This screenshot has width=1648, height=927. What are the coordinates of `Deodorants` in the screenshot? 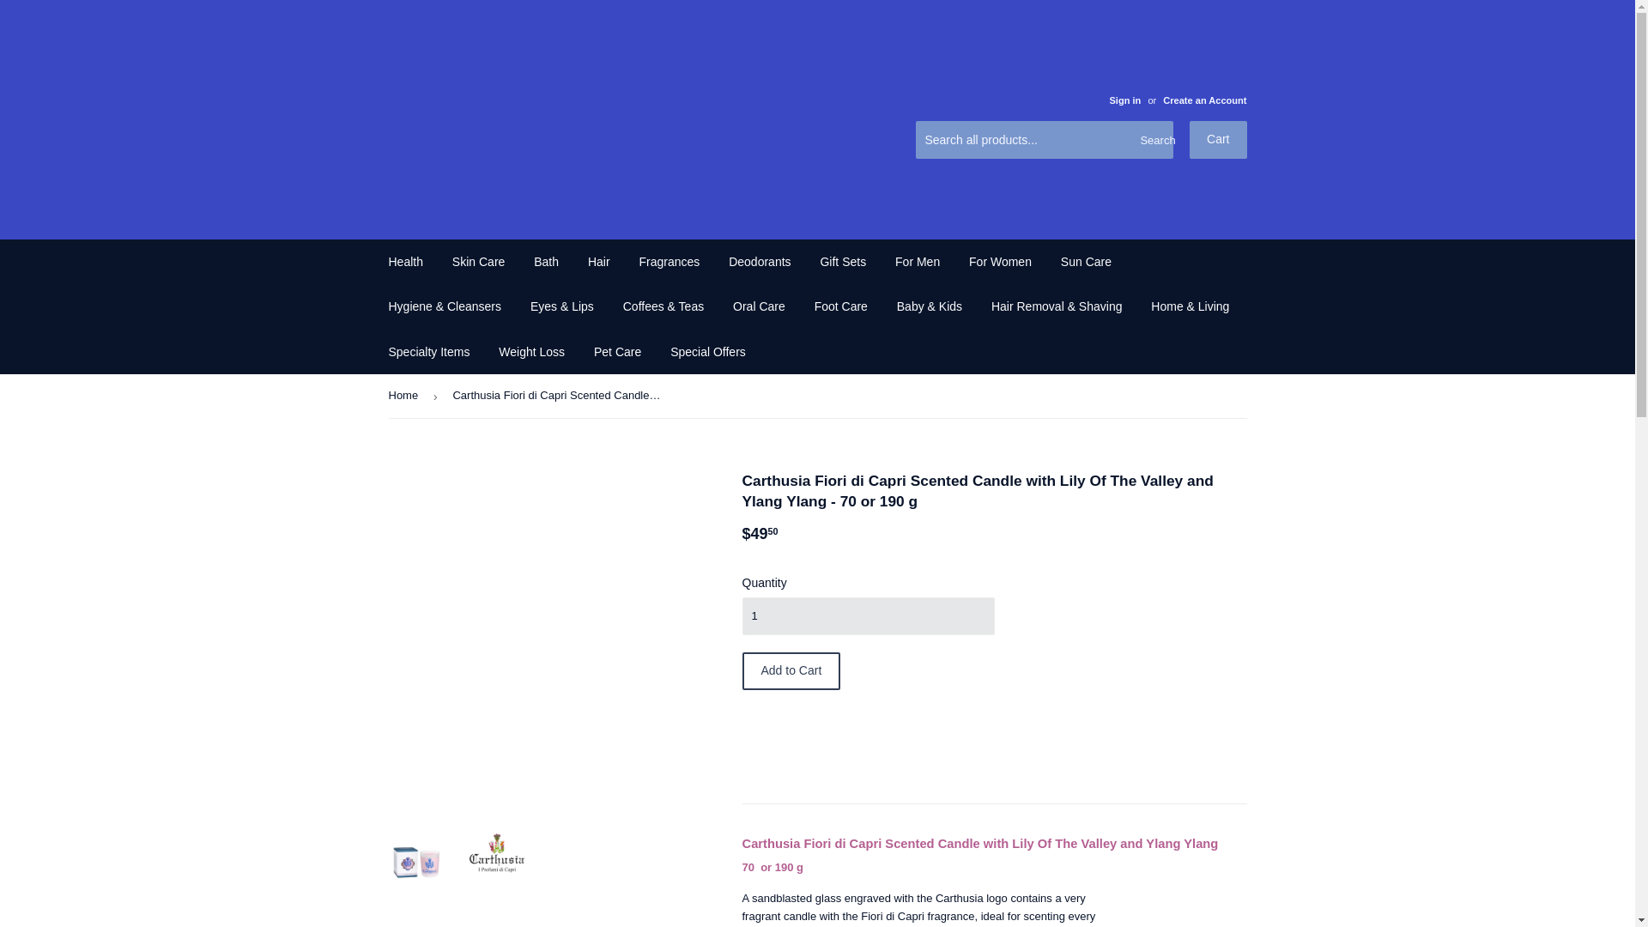 It's located at (759, 261).